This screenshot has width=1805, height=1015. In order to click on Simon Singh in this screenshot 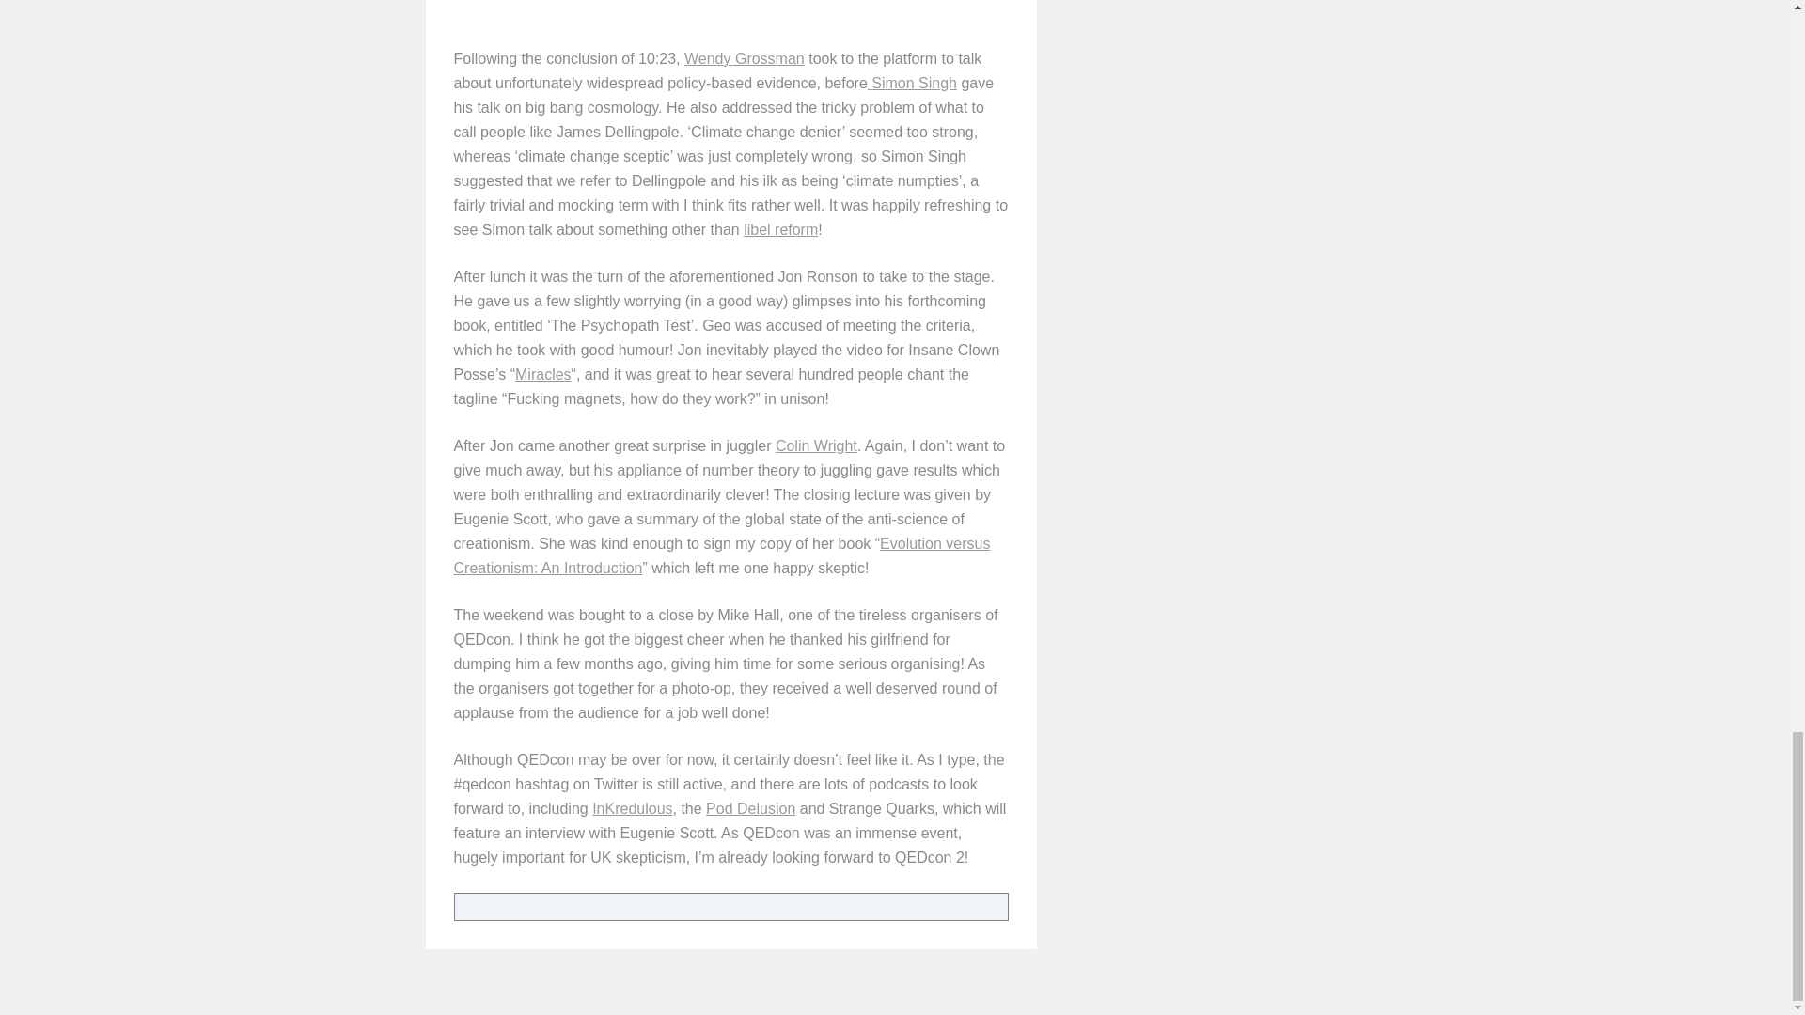, I will do `click(912, 83)`.